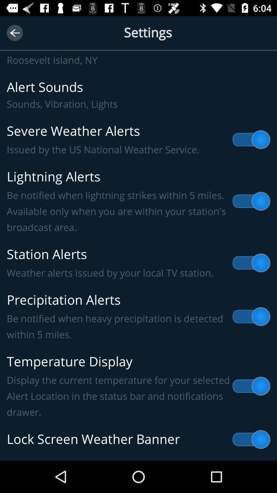  Describe the element at coordinates (138, 386) in the screenshot. I see `tap item above the lock screen weather` at that location.